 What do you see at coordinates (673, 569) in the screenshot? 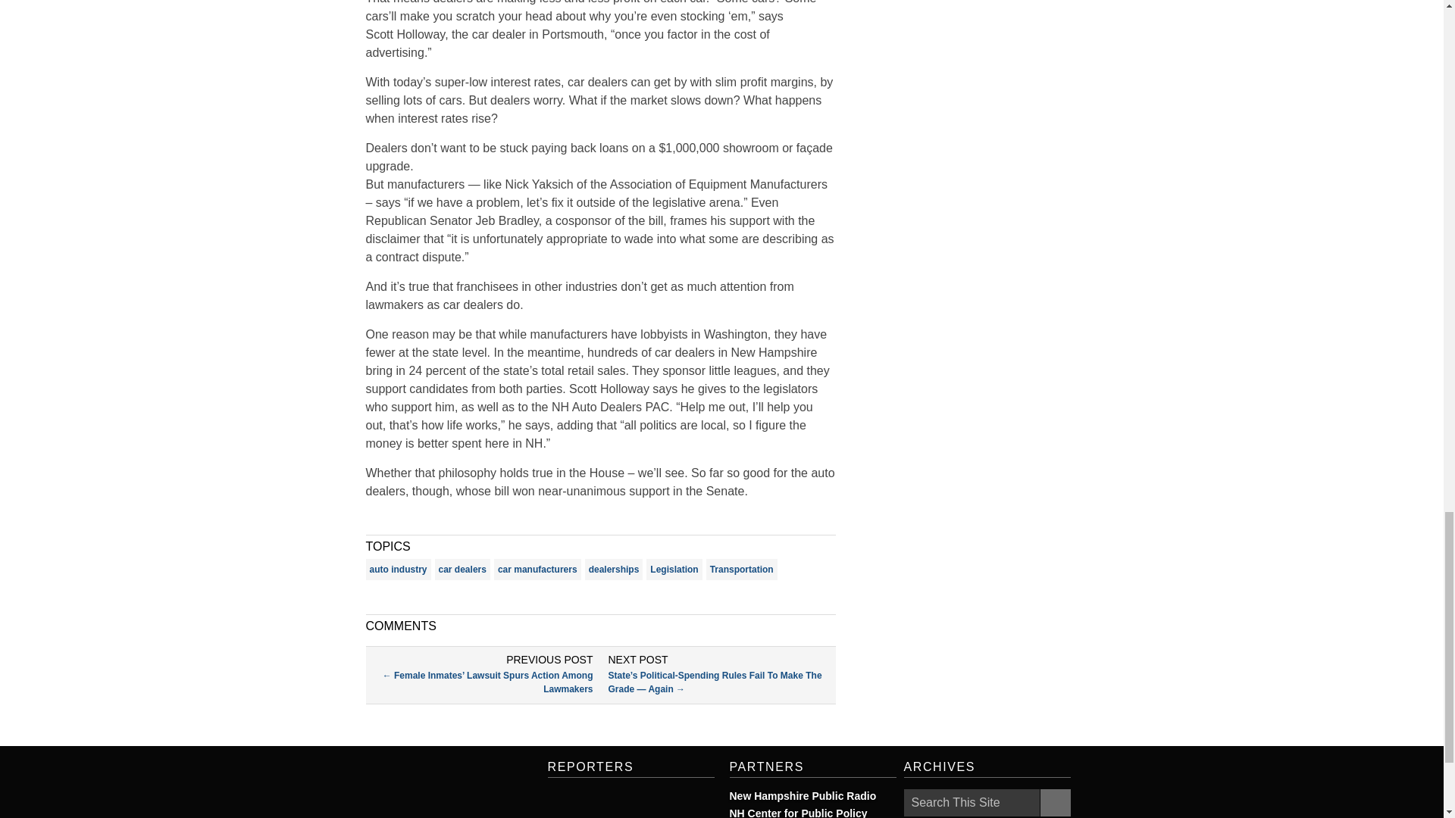
I see `Legislation` at bounding box center [673, 569].